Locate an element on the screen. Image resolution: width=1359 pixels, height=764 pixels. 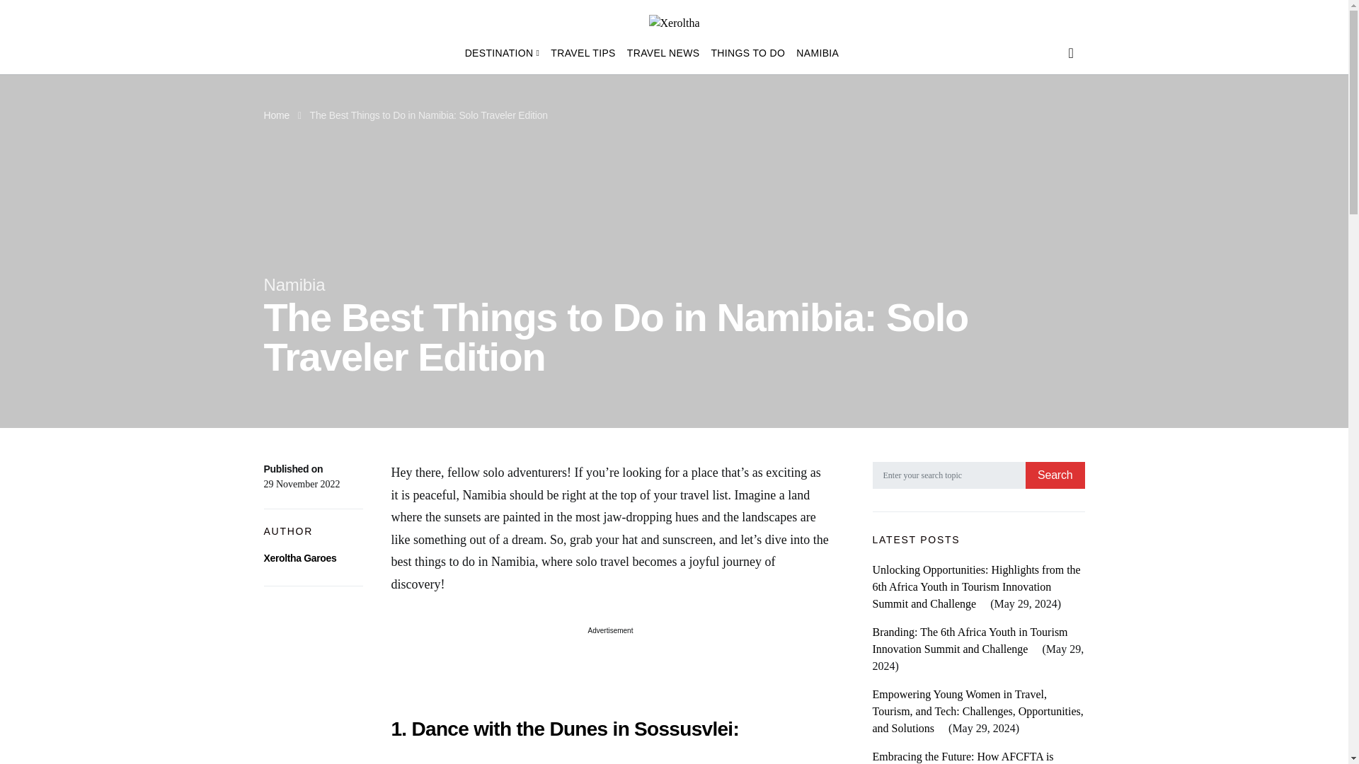
DESTINATION is located at coordinates (505, 52).